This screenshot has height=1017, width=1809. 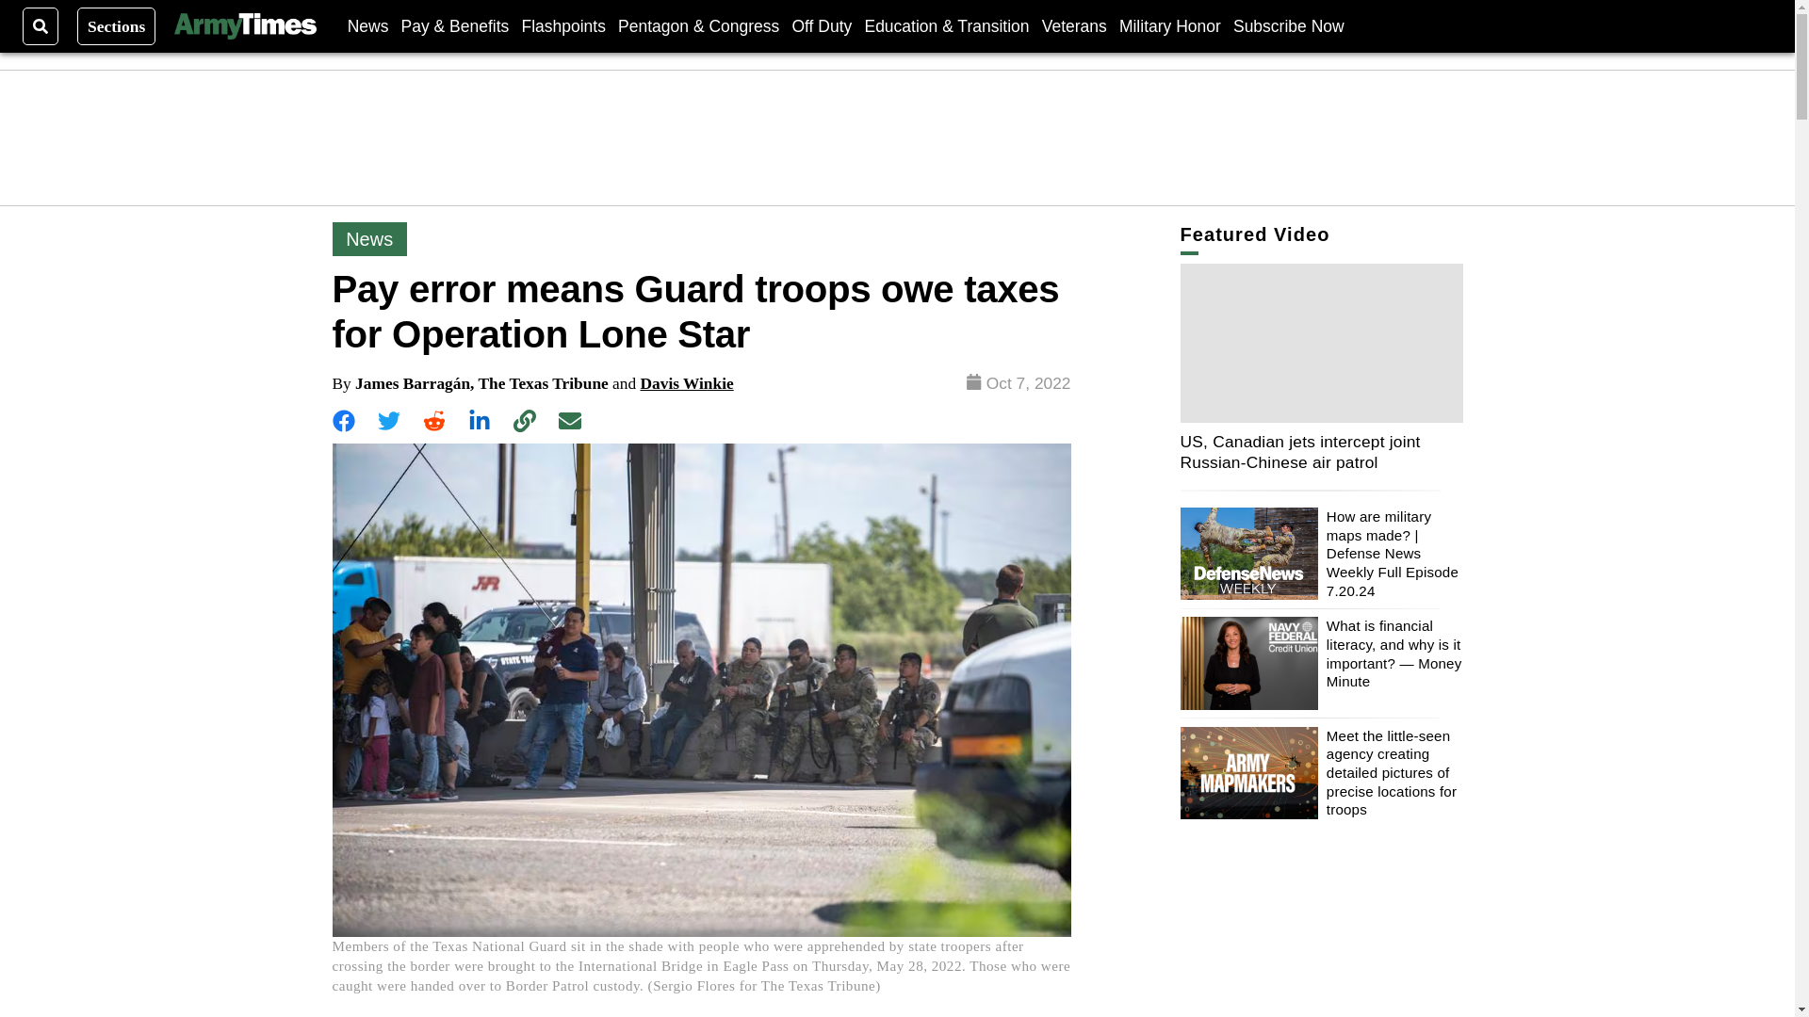 I want to click on Off Duty, so click(x=822, y=25).